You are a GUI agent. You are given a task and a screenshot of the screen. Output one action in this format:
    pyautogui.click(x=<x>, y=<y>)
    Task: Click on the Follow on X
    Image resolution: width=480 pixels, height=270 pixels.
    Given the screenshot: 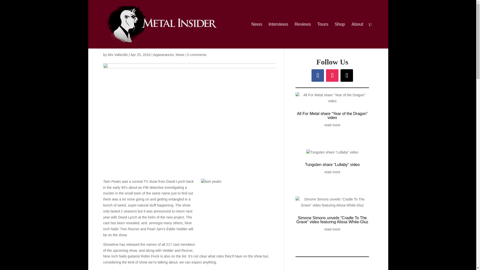 What is the action you would take?
    pyautogui.click(x=346, y=75)
    